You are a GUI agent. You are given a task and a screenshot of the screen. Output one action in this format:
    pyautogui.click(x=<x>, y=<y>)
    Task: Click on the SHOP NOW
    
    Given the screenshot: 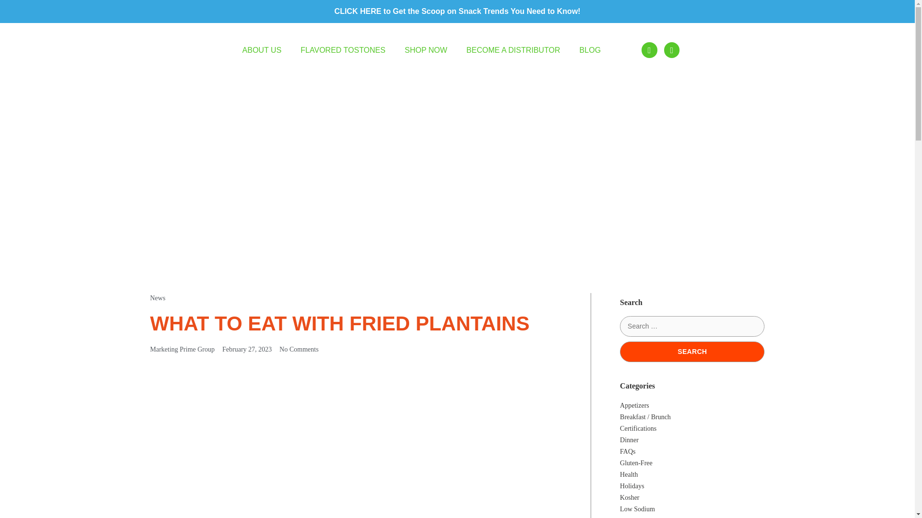 What is the action you would take?
    pyautogui.click(x=426, y=50)
    